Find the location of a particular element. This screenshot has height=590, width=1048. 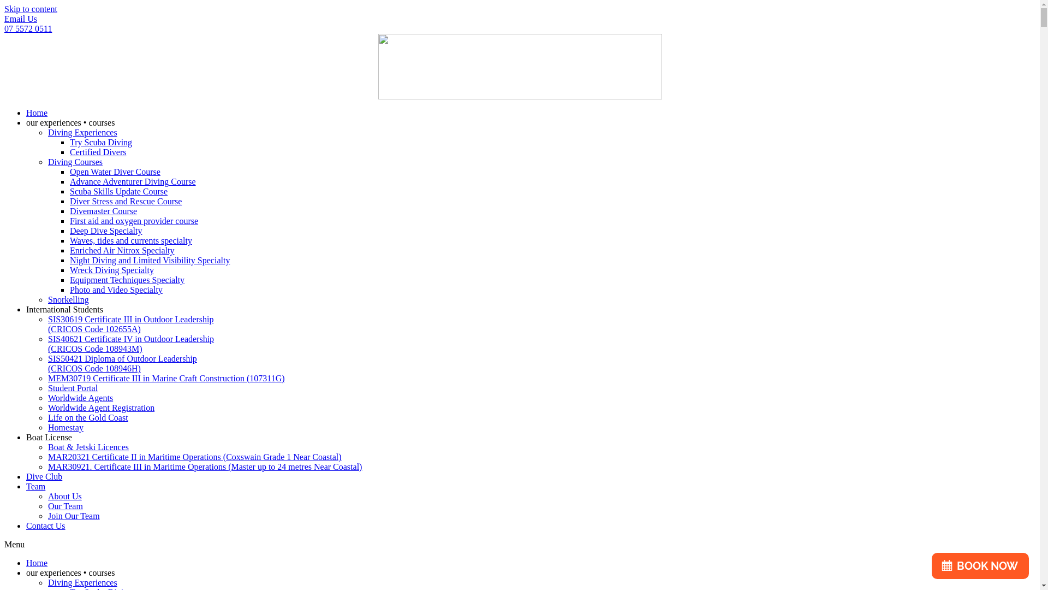

Boat License is located at coordinates (49, 437).